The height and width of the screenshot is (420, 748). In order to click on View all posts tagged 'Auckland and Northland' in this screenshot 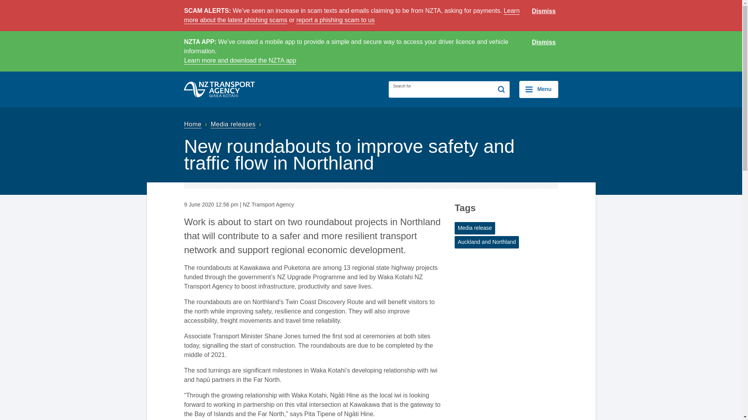, I will do `click(487, 242)`.